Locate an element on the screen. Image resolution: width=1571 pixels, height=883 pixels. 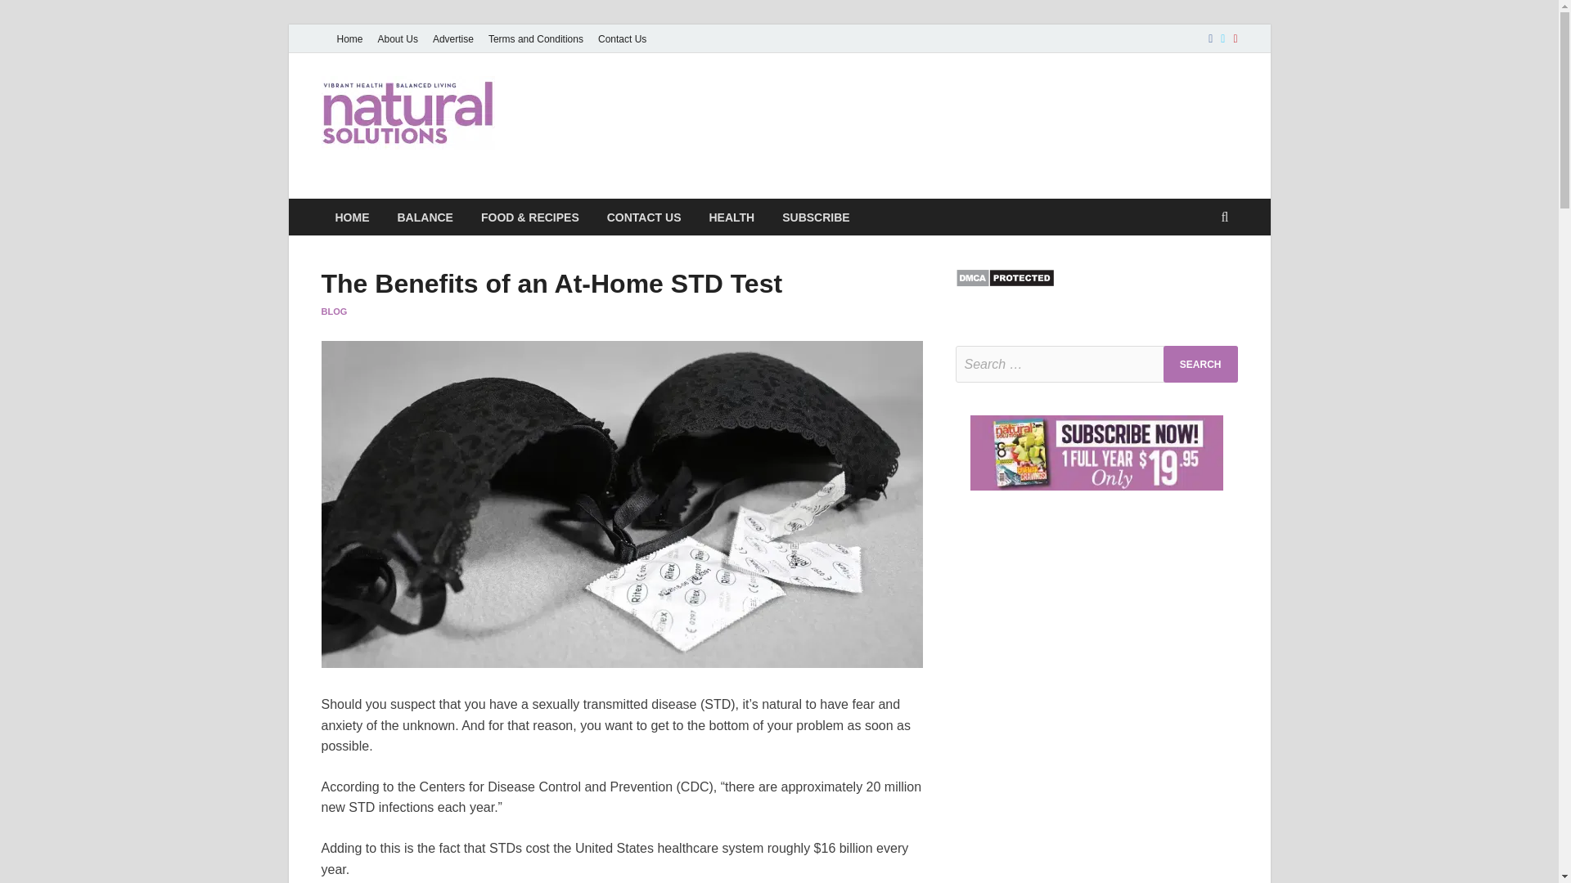
BALANCE is located at coordinates (425, 217).